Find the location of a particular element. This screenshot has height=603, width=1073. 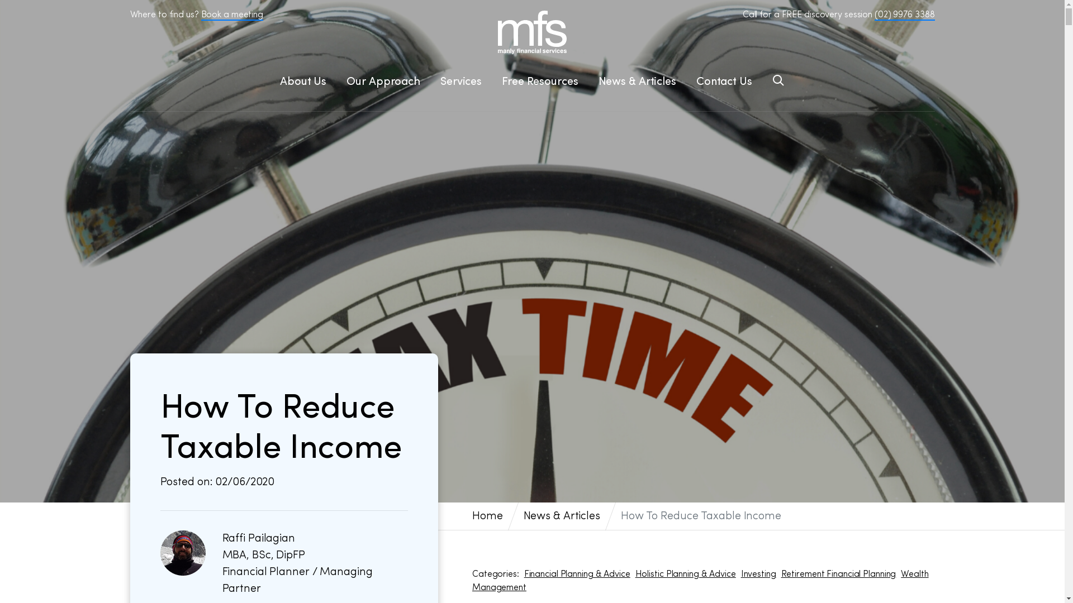

Home is located at coordinates (487, 516).